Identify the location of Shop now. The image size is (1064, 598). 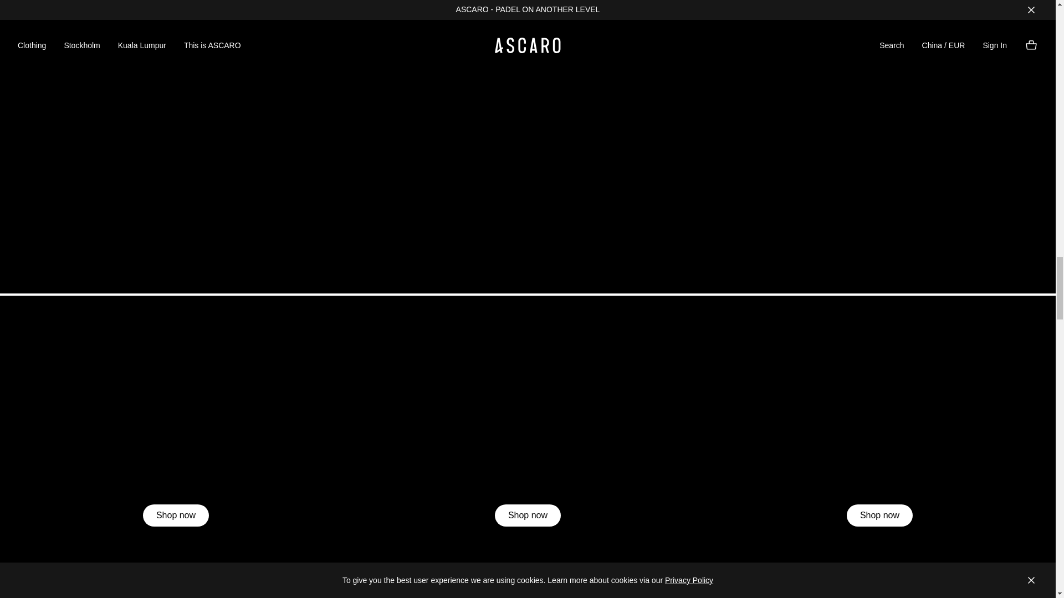
(528, 515).